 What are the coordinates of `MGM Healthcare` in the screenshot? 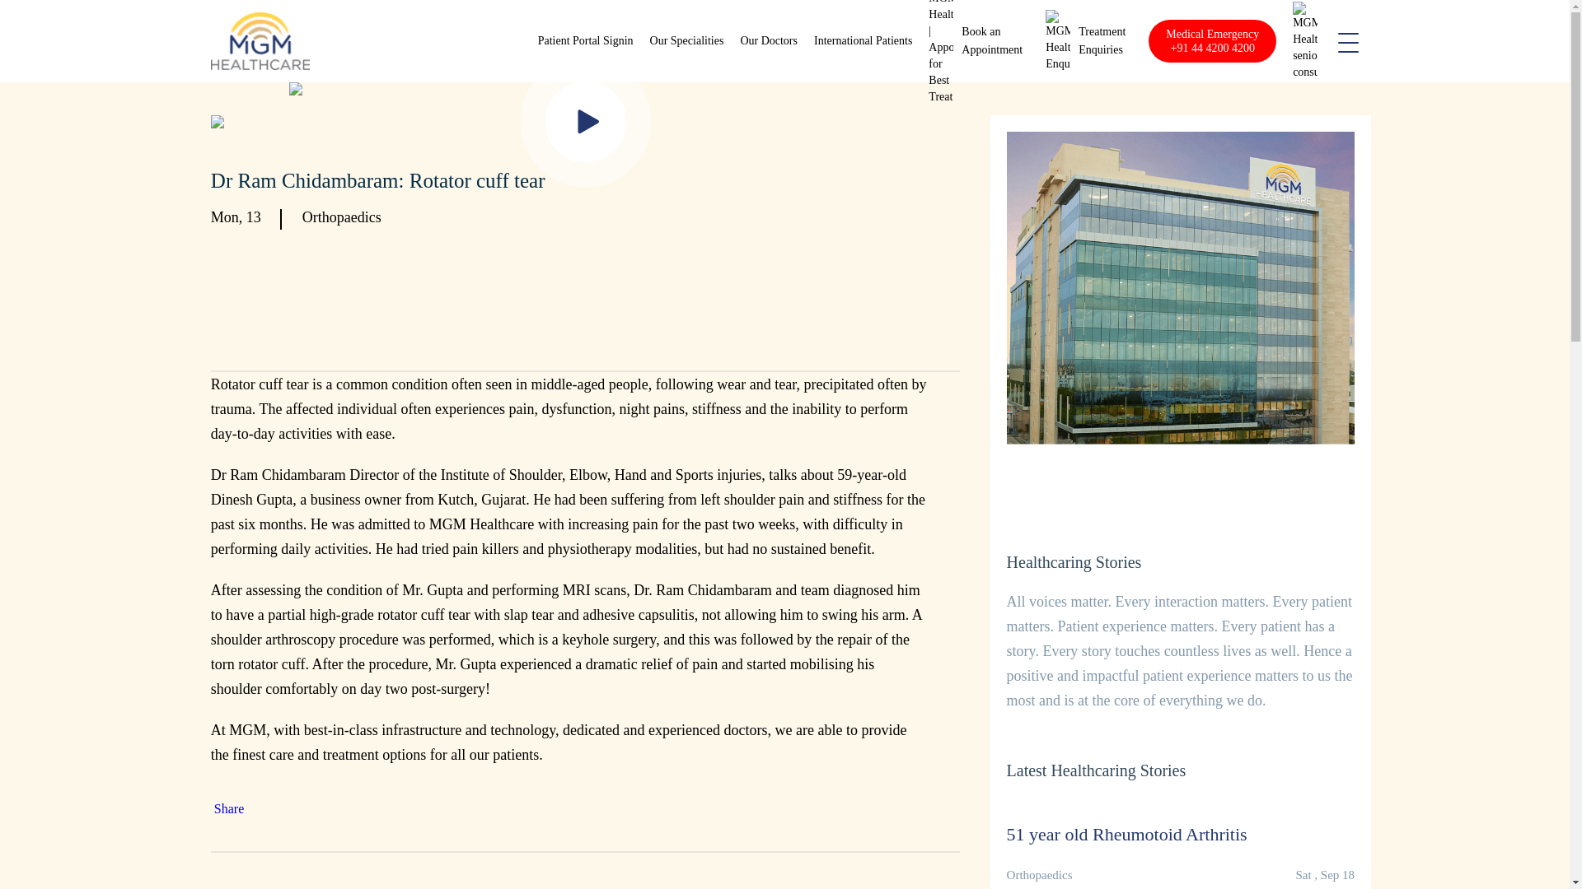 It's located at (260, 41).